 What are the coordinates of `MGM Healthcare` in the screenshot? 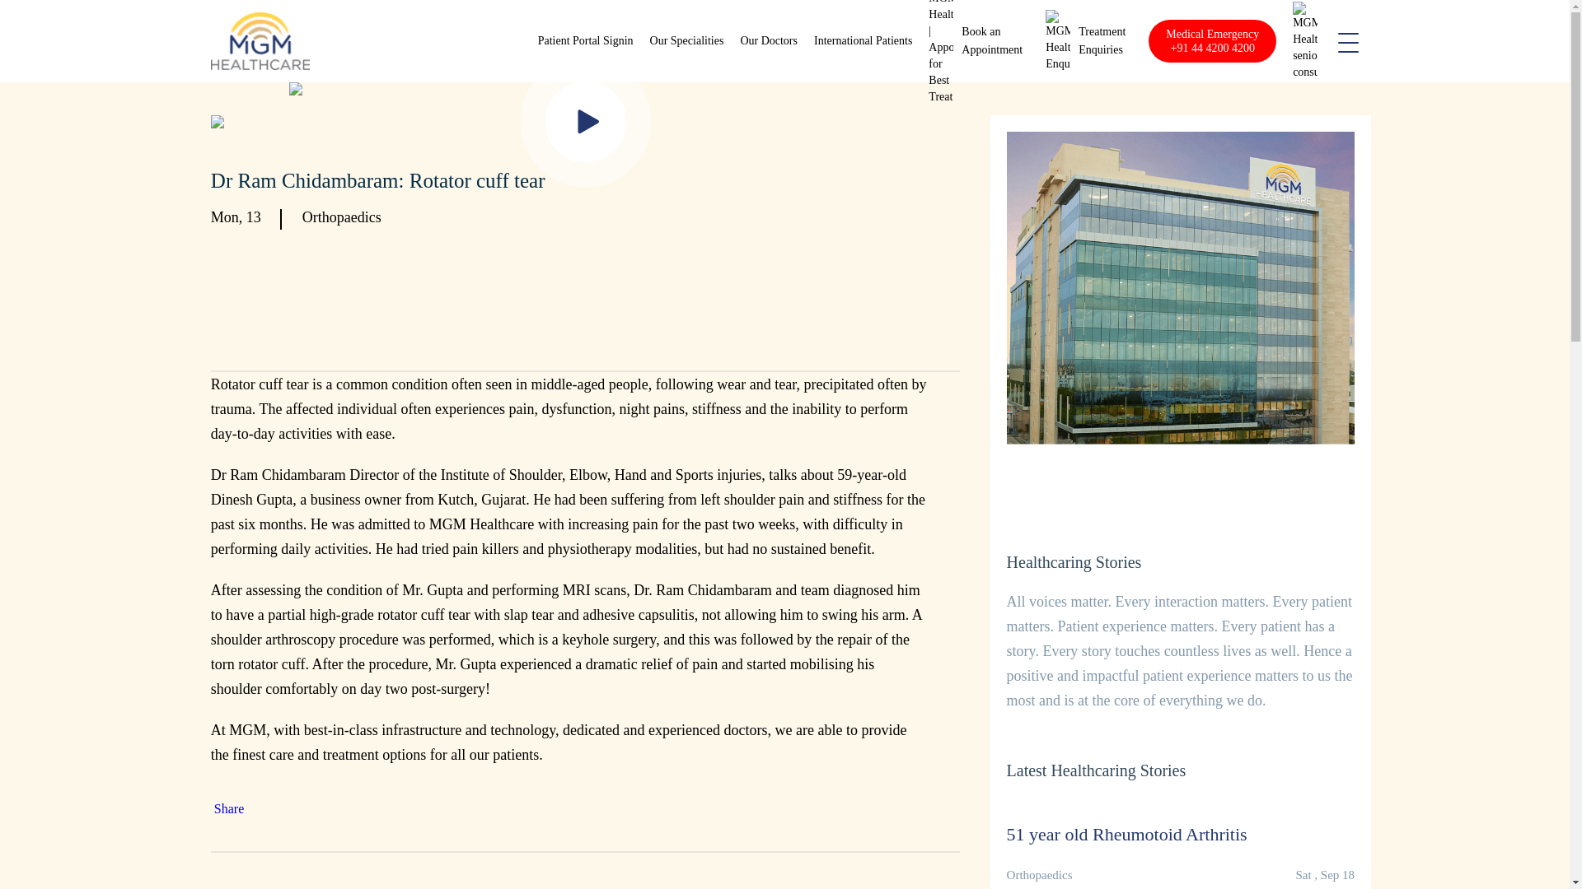 It's located at (260, 41).